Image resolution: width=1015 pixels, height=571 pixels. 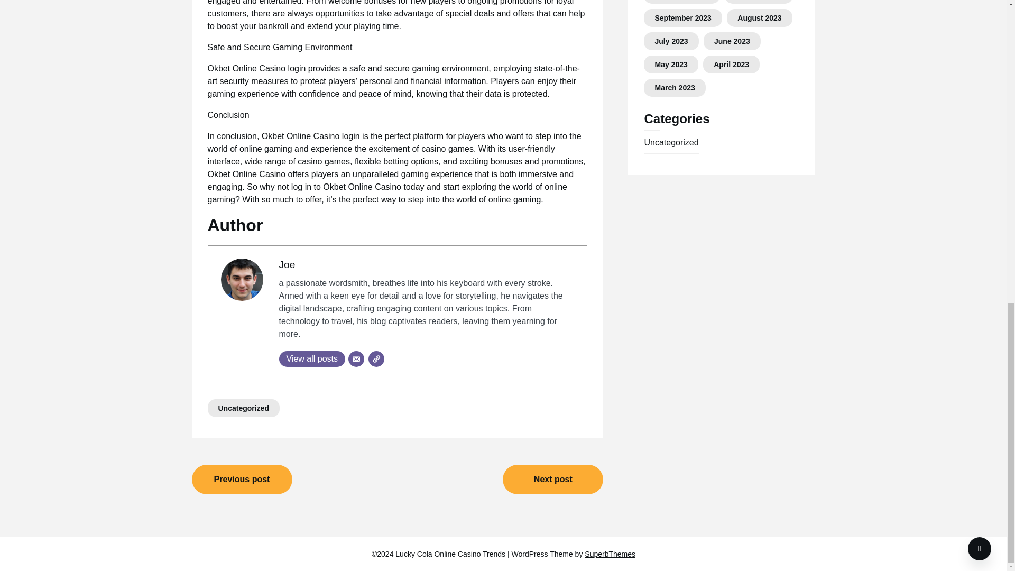 I want to click on Next post, so click(x=552, y=480).